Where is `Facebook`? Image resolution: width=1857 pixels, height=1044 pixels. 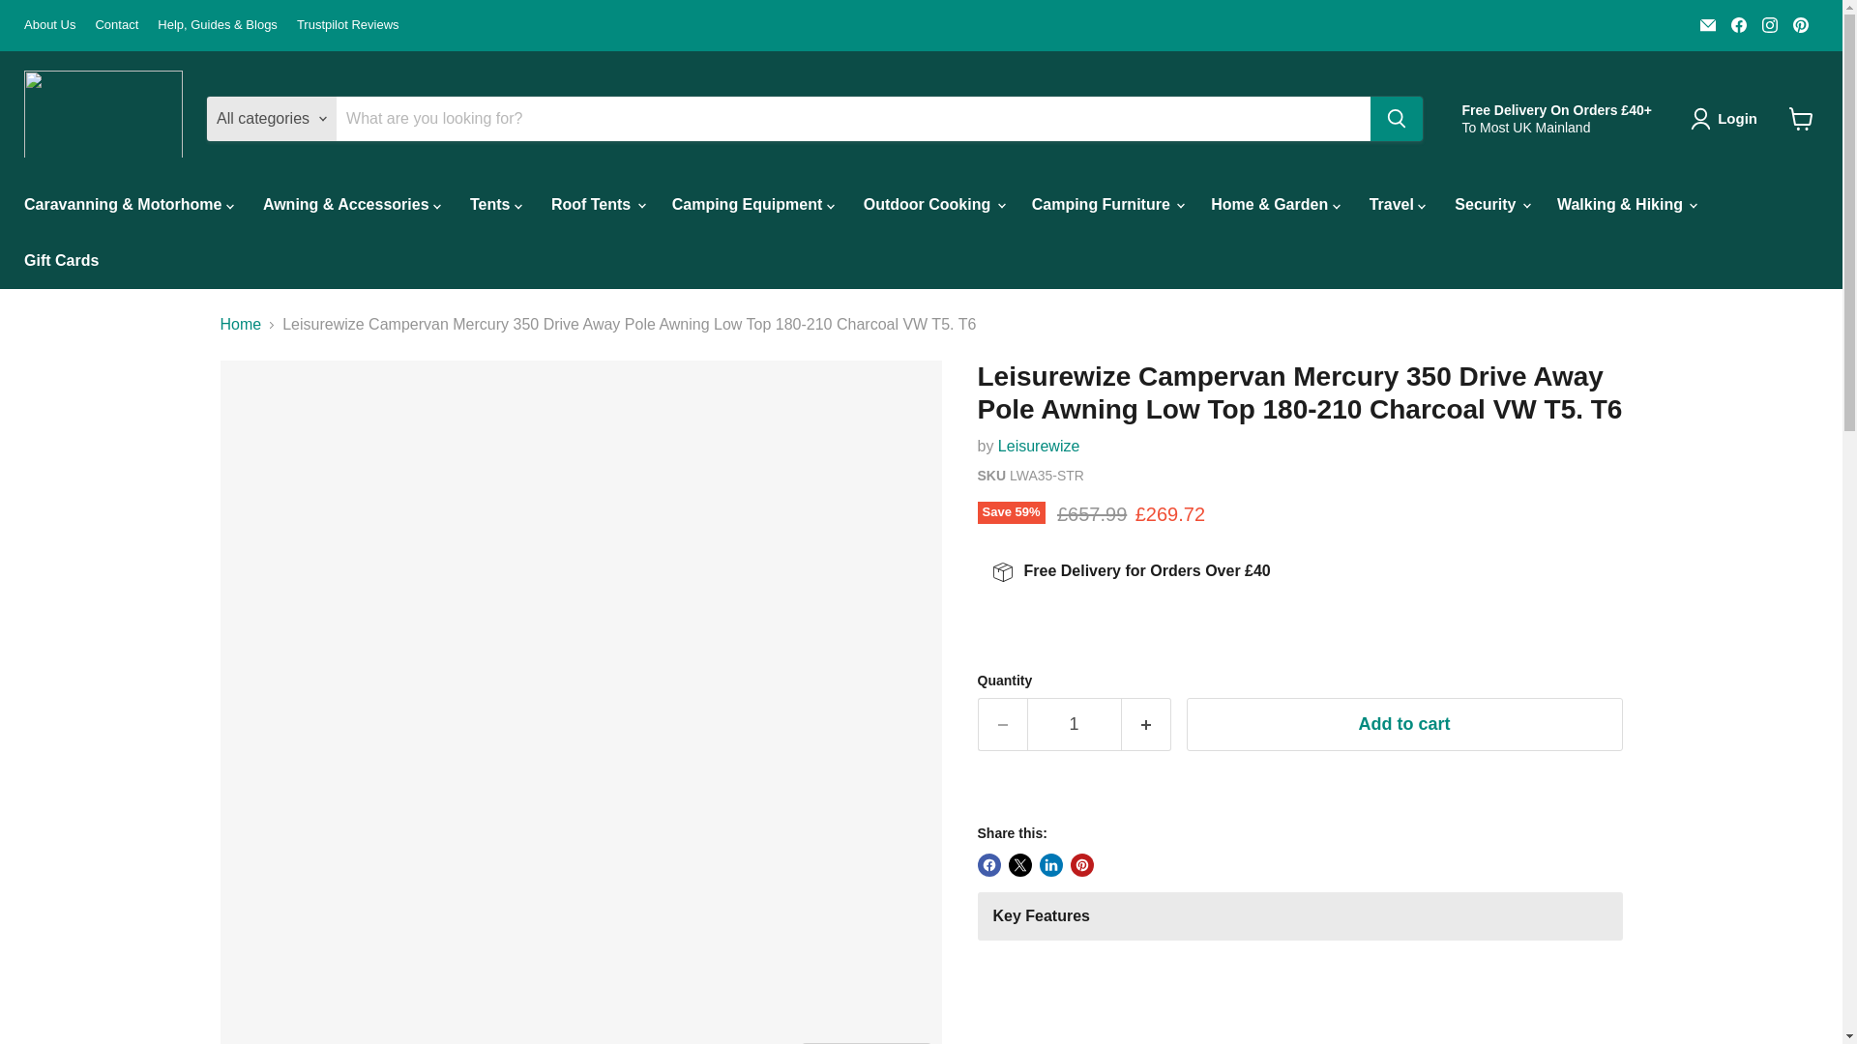 Facebook is located at coordinates (1739, 24).